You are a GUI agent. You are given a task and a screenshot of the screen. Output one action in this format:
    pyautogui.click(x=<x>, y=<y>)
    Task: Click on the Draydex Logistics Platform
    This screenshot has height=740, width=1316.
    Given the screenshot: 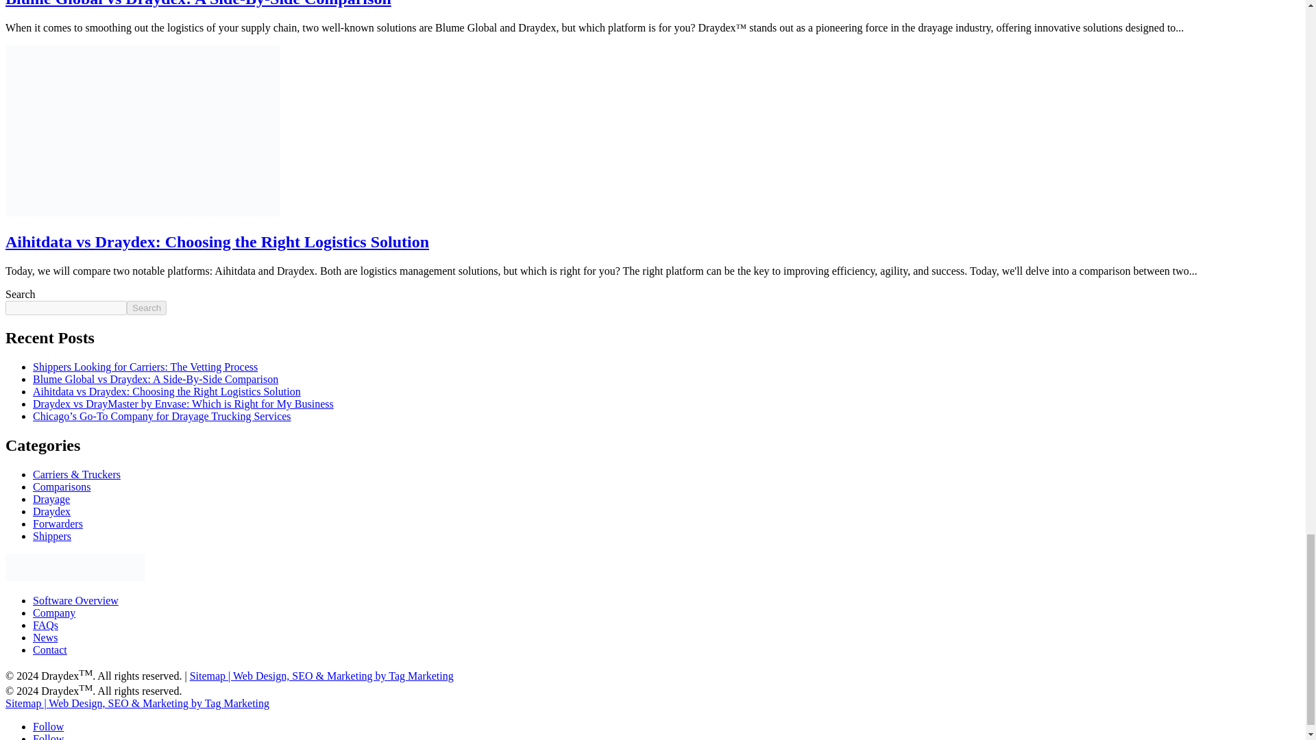 What is the action you would take?
    pyautogui.click(x=75, y=567)
    